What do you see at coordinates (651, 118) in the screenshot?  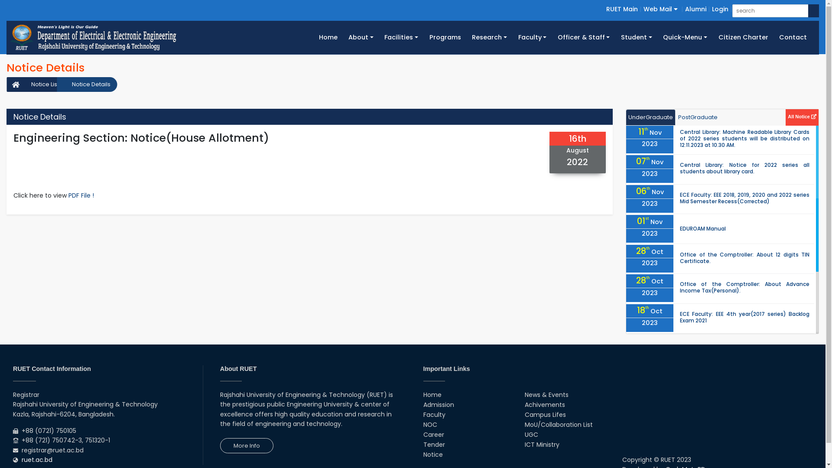 I see `UnderGraduate` at bounding box center [651, 118].